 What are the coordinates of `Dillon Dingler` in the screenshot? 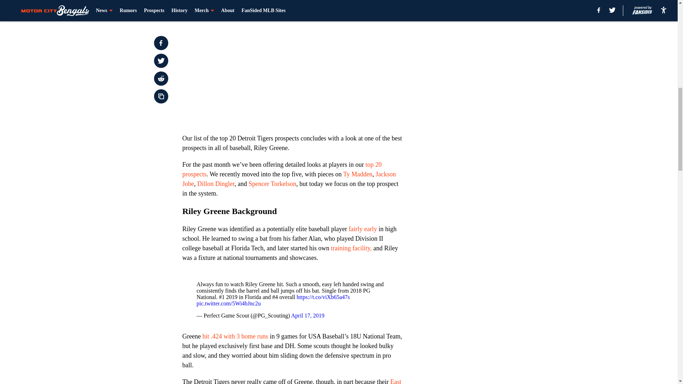 It's located at (216, 183).